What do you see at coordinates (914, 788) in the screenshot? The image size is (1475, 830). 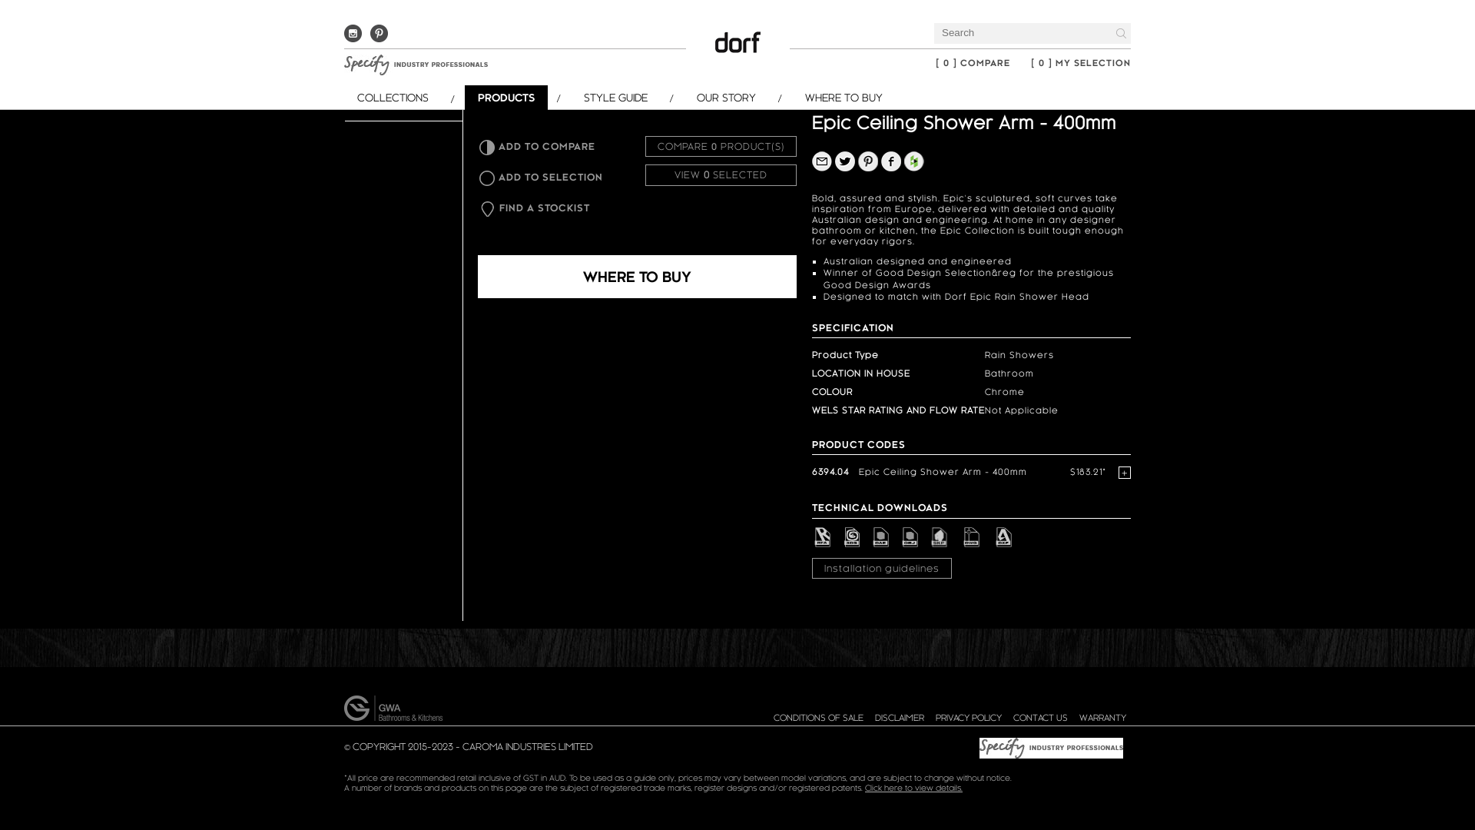 I see `Click here to view details.` at bounding box center [914, 788].